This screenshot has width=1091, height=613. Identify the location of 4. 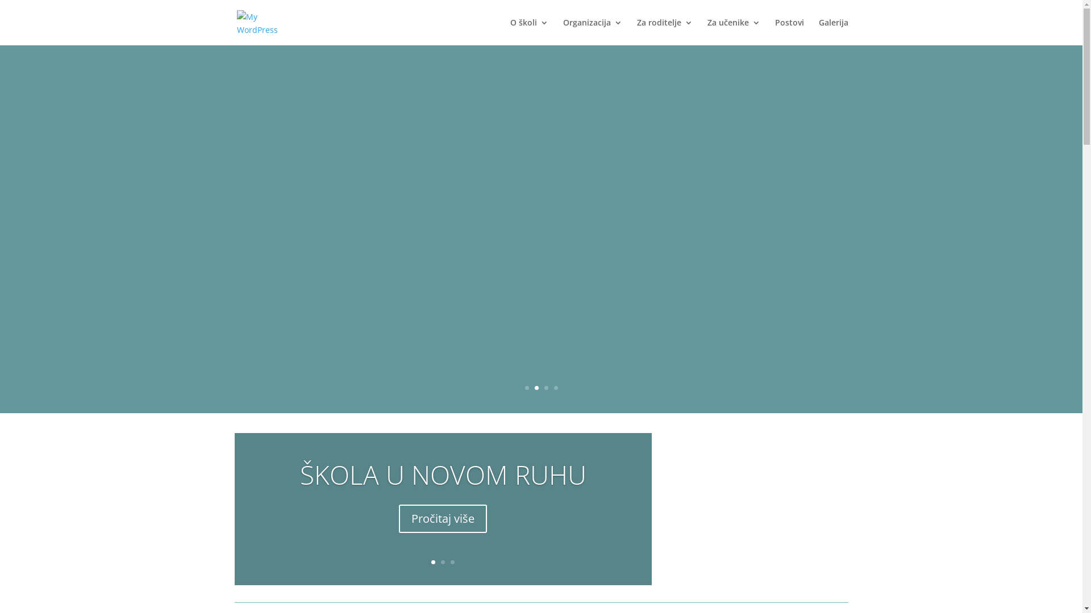
(556, 388).